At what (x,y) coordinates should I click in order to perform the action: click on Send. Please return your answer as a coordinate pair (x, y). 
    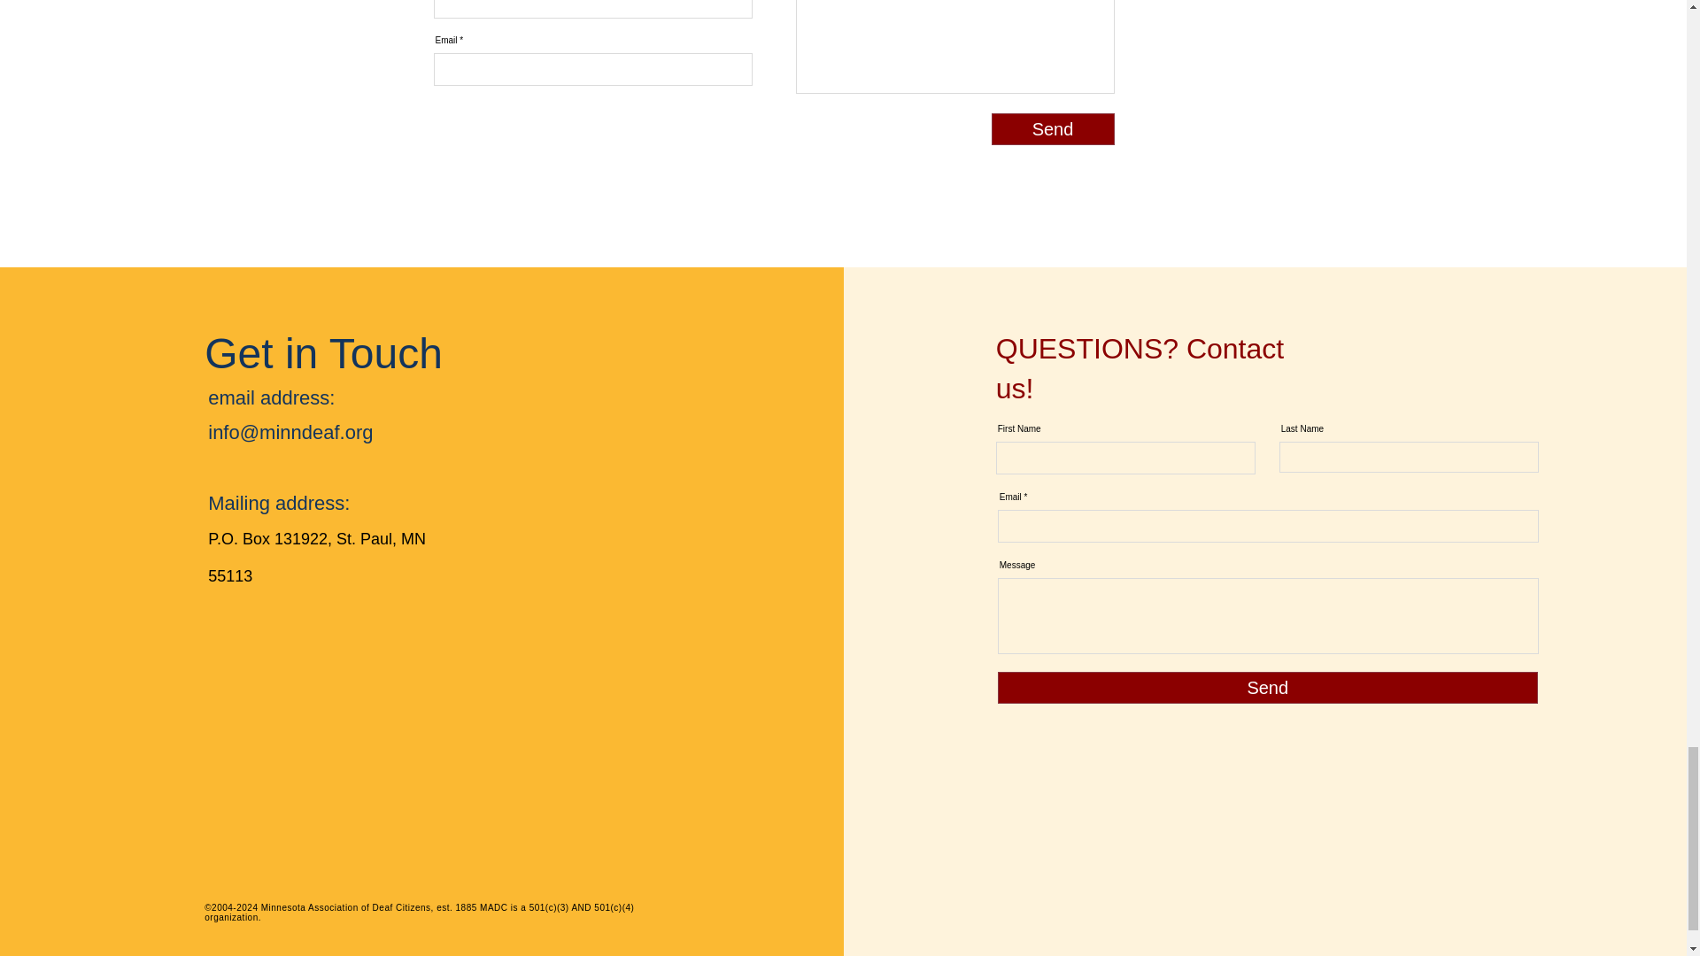
    Looking at the image, I should click on (1053, 129).